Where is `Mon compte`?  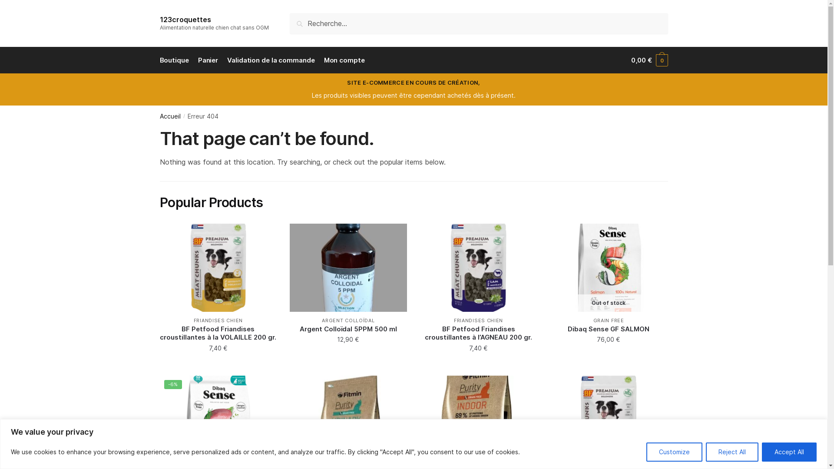
Mon compte is located at coordinates (344, 60).